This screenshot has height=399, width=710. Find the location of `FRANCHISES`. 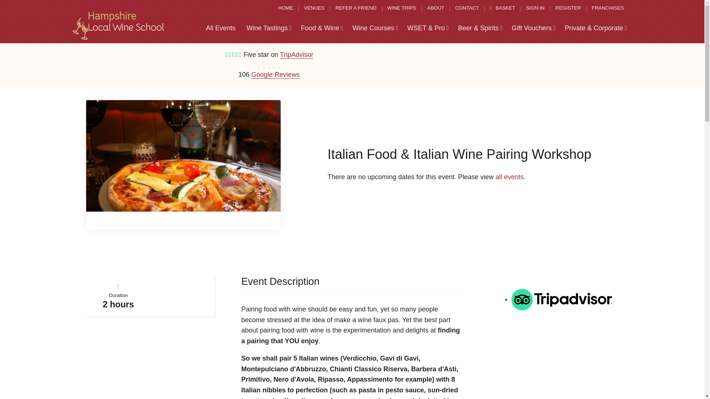

FRANCHISES is located at coordinates (608, 8).